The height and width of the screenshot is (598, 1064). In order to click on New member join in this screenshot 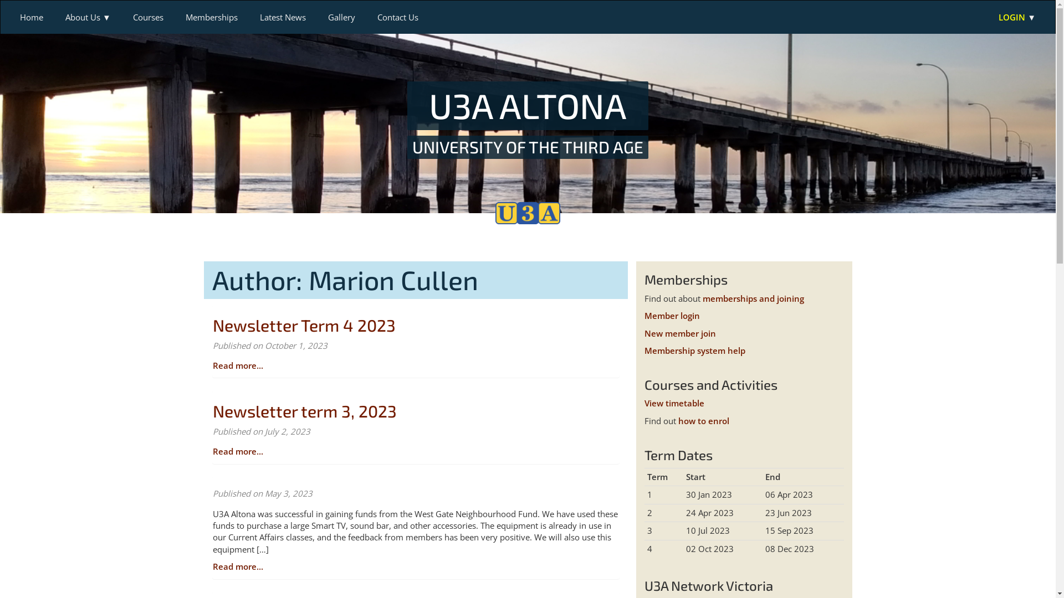, I will do `click(679, 333)`.